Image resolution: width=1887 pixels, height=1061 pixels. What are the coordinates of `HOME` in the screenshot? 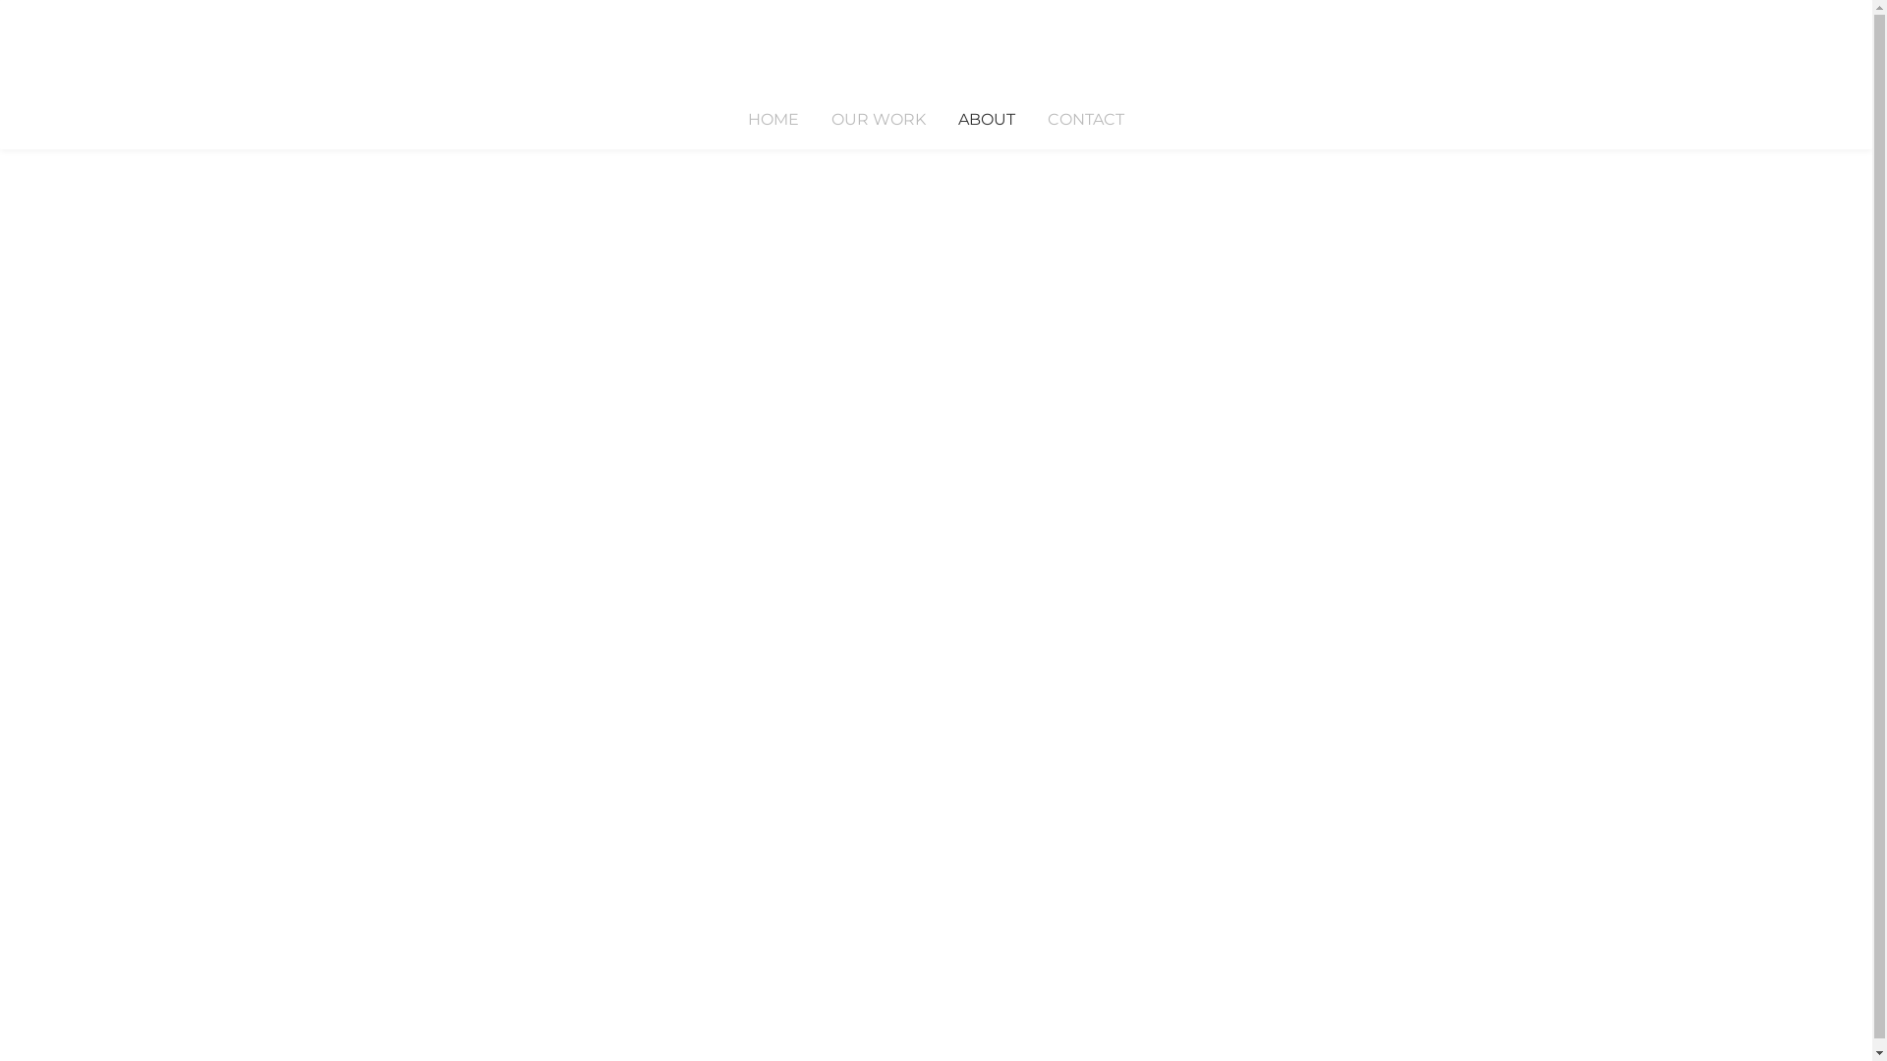 It's located at (773, 120).